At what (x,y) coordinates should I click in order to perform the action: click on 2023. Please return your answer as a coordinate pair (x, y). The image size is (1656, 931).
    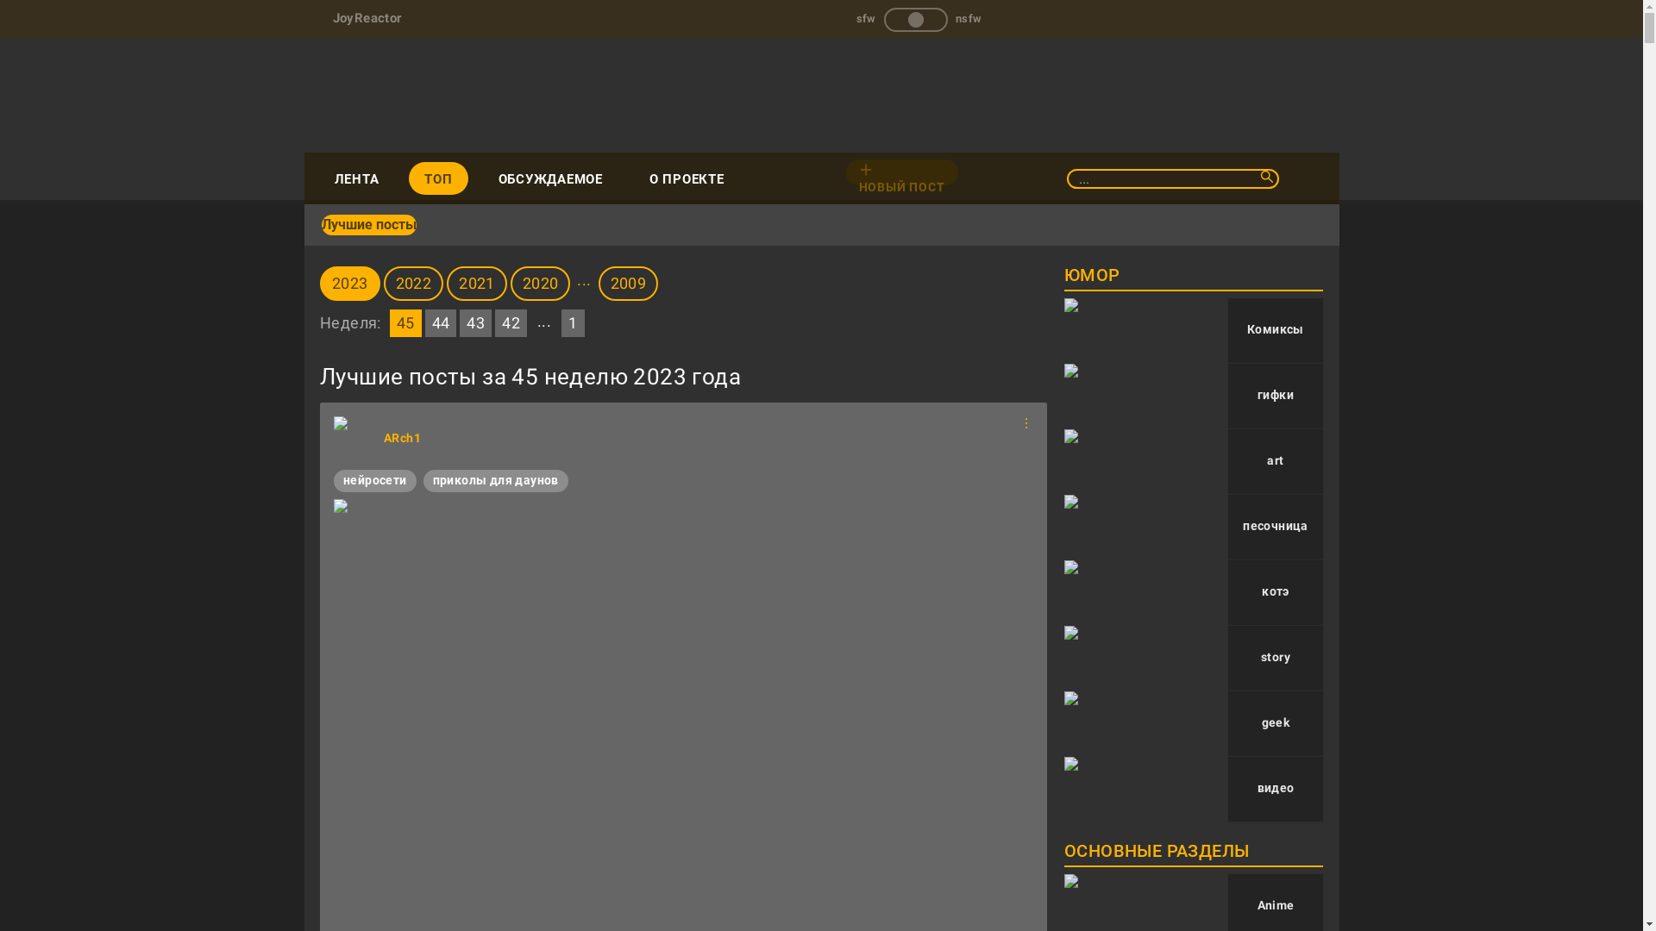
    Looking at the image, I should click on (352, 287).